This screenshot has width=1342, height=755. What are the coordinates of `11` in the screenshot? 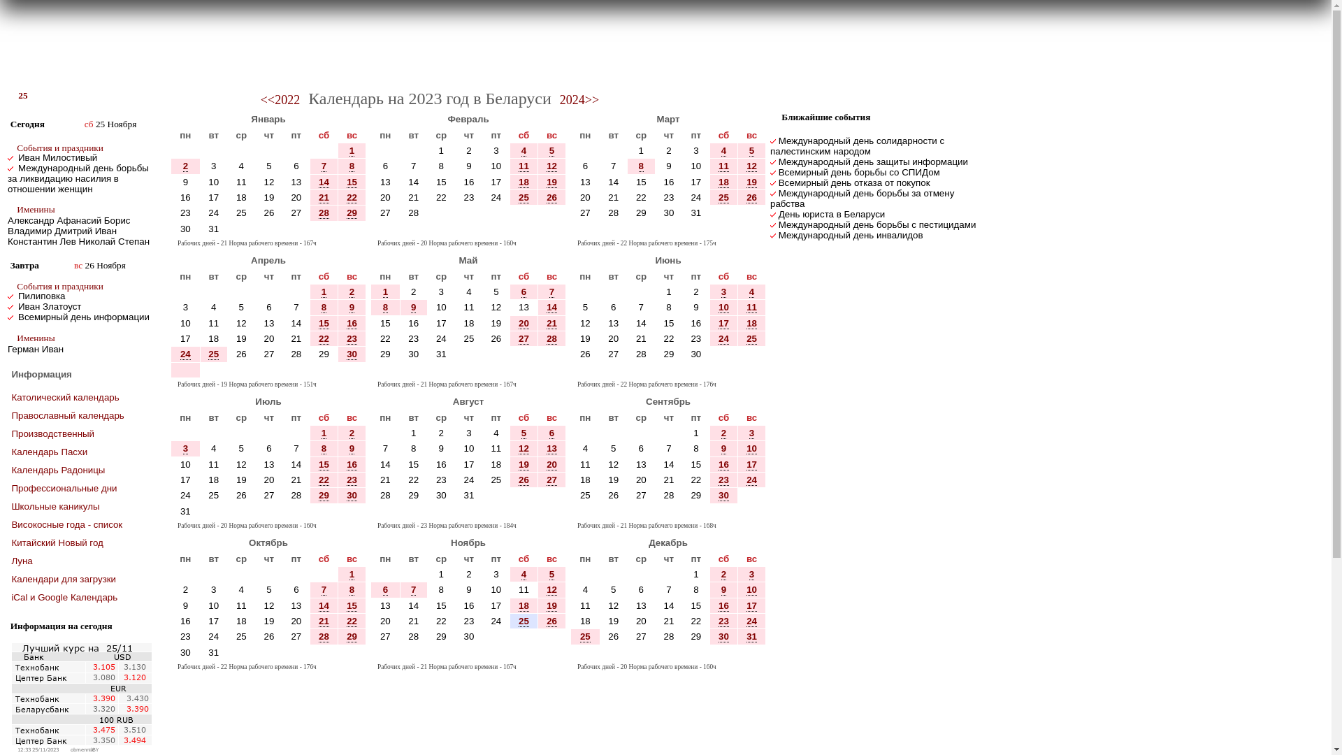 It's located at (724, 166).